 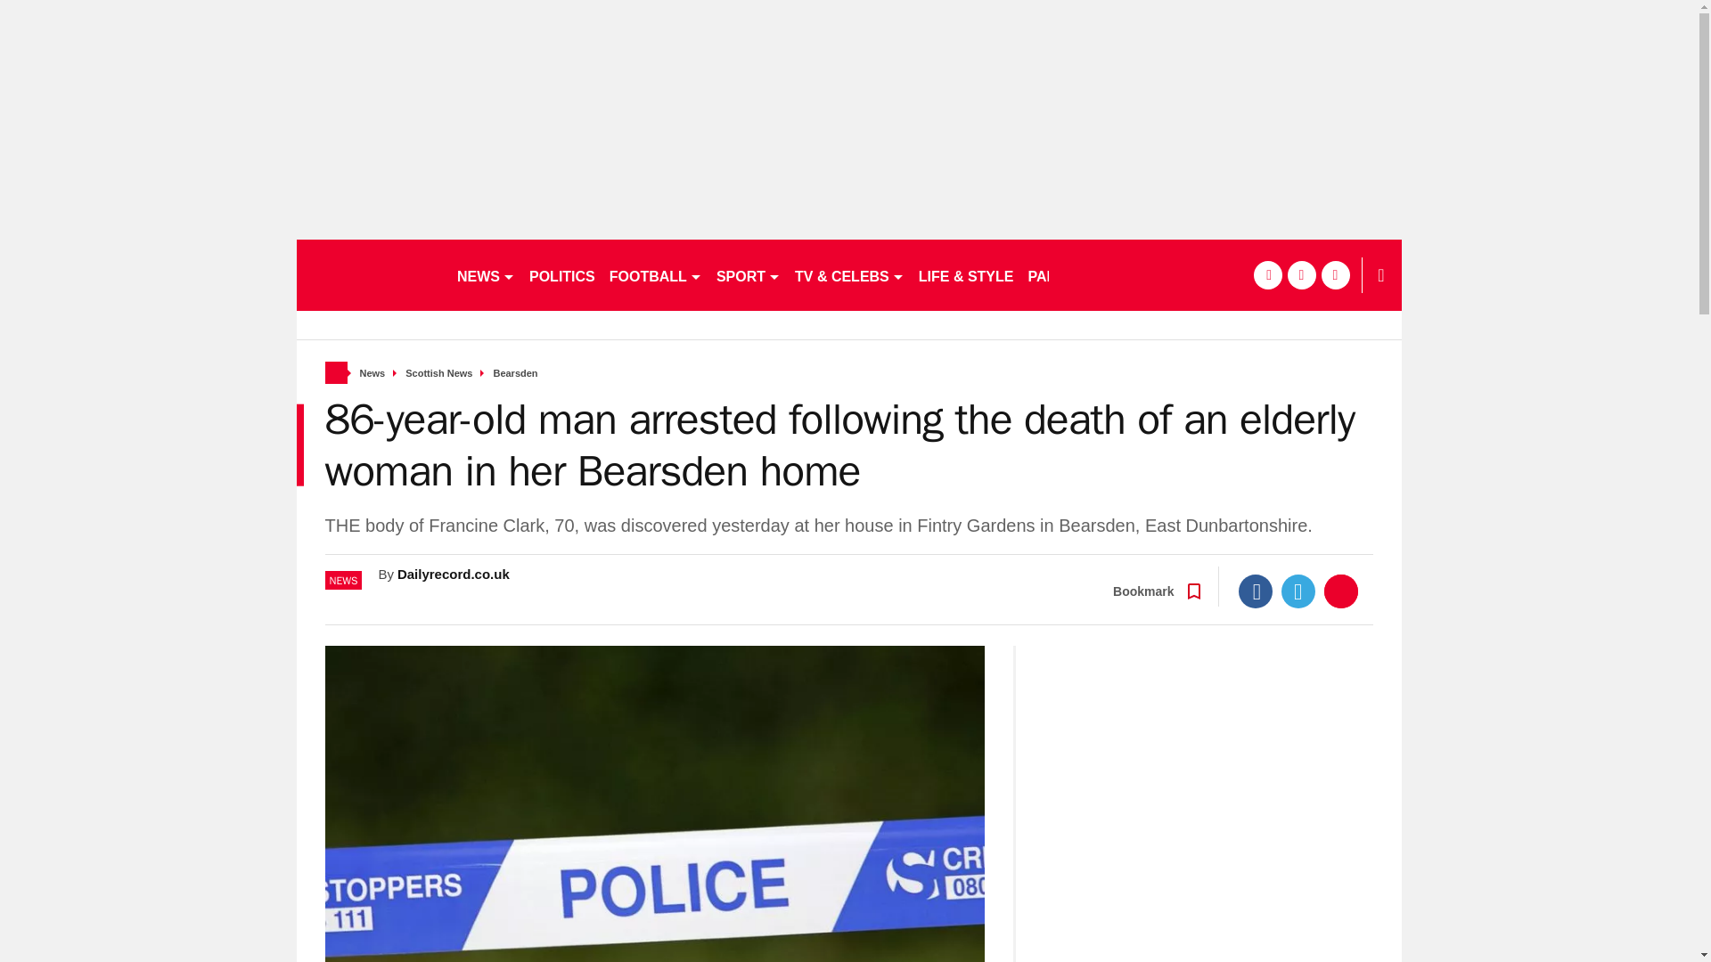 What do you see at coordinates (369, 274) in the screenshot?
I see `dailyrecord` at bounding box center [369, 274].